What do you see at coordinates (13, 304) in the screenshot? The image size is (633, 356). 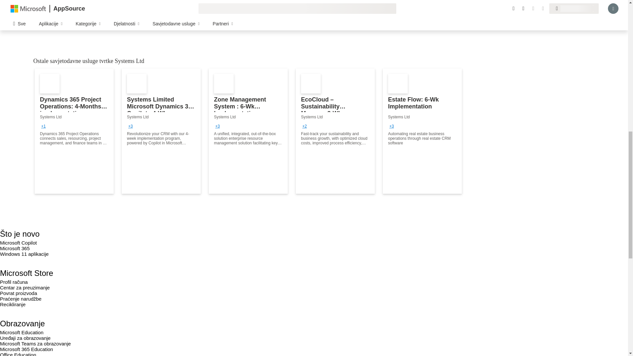 I see `Recikliranje` at bounding box center [13, 304].